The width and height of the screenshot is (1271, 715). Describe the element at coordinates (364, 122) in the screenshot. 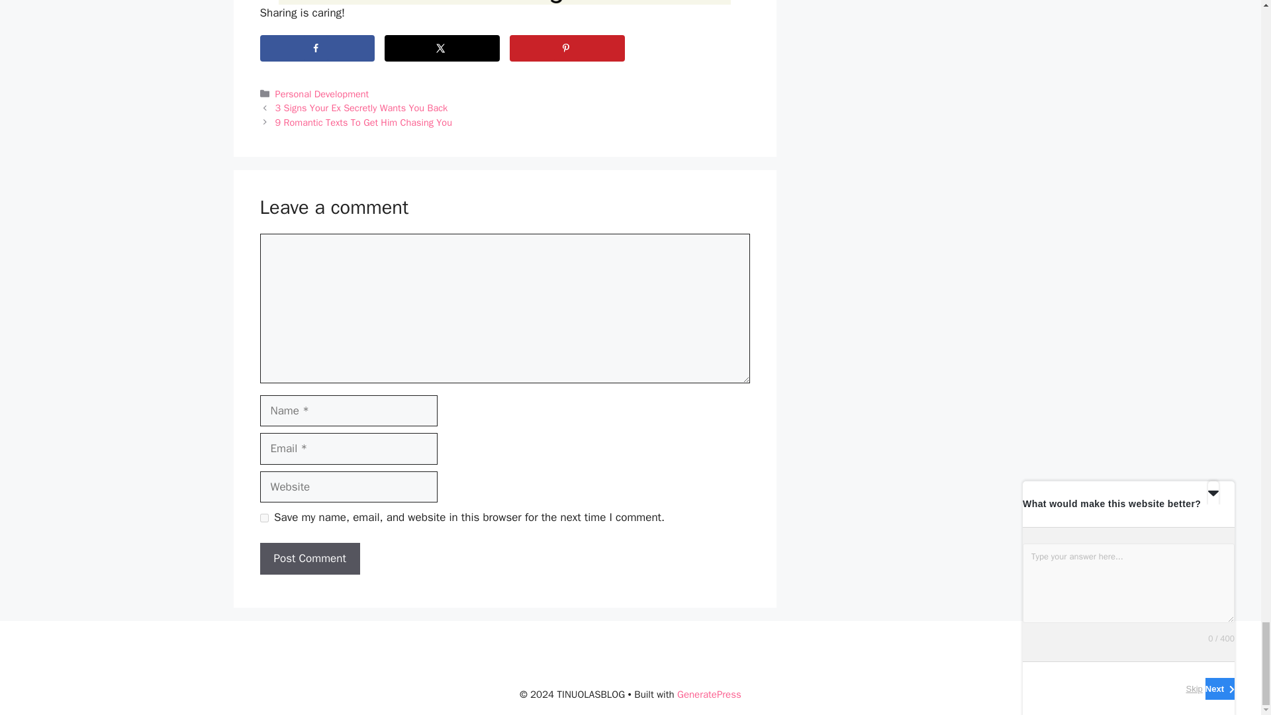

I see `9 Romantic Texts To Get Him Chasing You` at that location.